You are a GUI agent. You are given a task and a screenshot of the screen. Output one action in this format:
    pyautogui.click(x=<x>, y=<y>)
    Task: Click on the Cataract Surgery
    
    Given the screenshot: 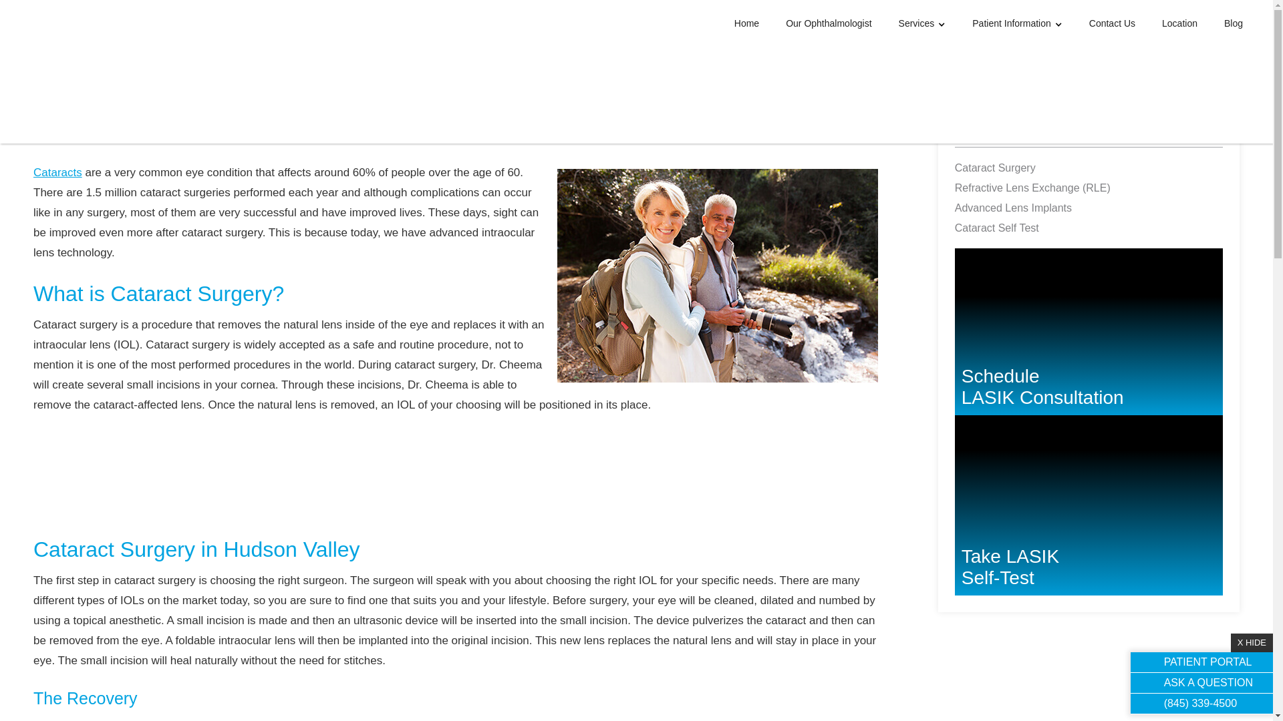 What is the action you would take?
    pyautogui.click(x=1032, y=168)
    